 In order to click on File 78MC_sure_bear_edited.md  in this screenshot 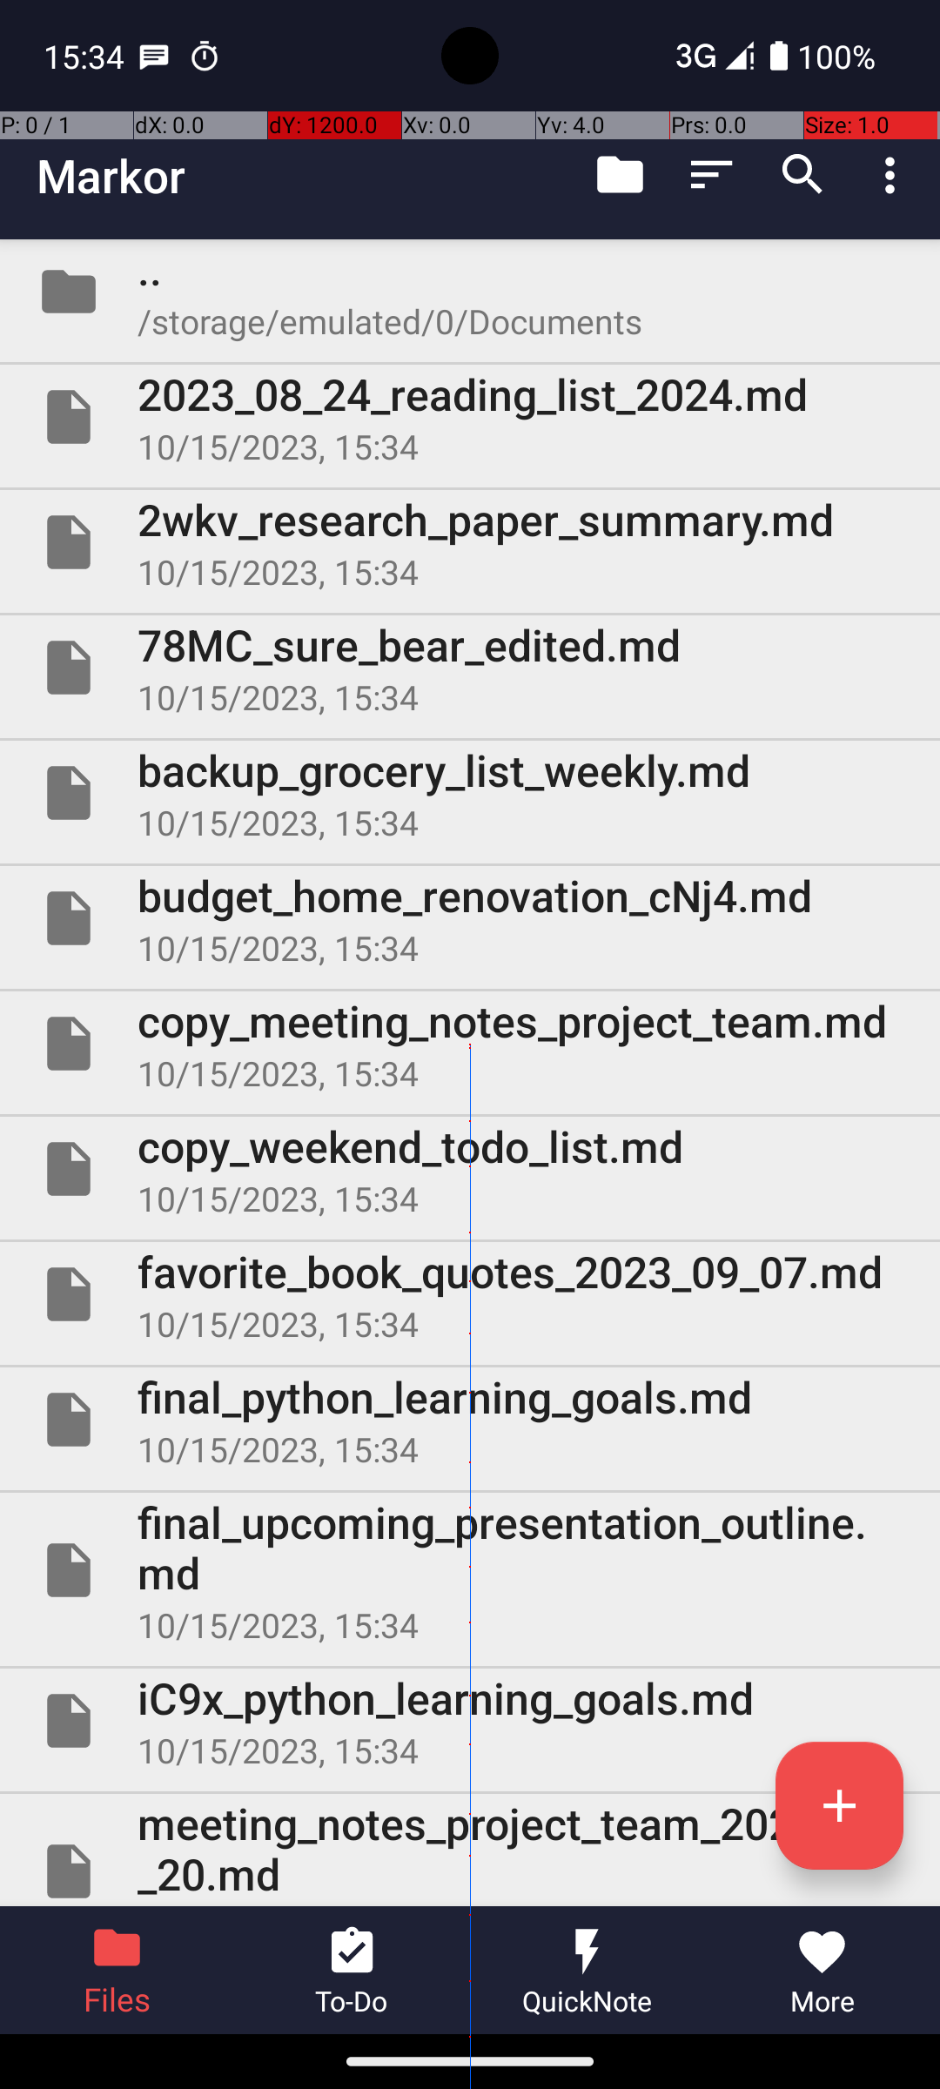, I will do `click(470, 667)`.